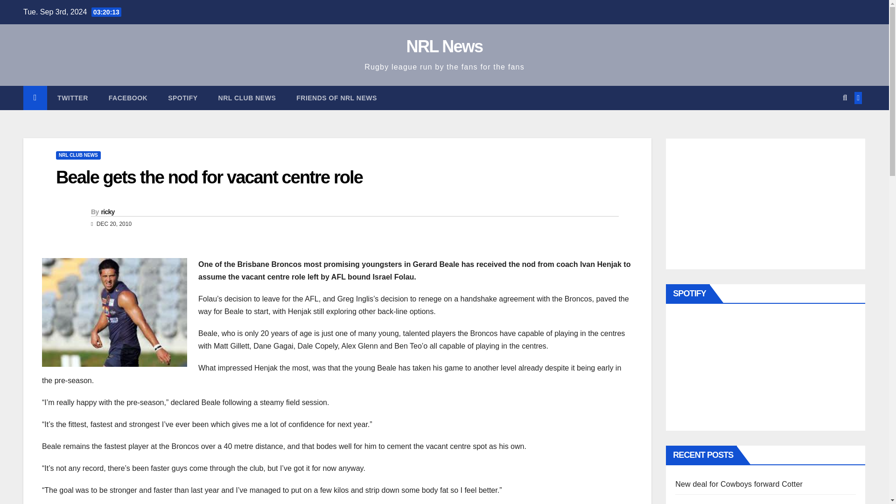 The height and width of the screenshot is (504, 896). What do you see at coordinates (209, 177) in the screenshot?
I see `Beale gets the nod for vacant centre role` at bounding box center [209, 177].